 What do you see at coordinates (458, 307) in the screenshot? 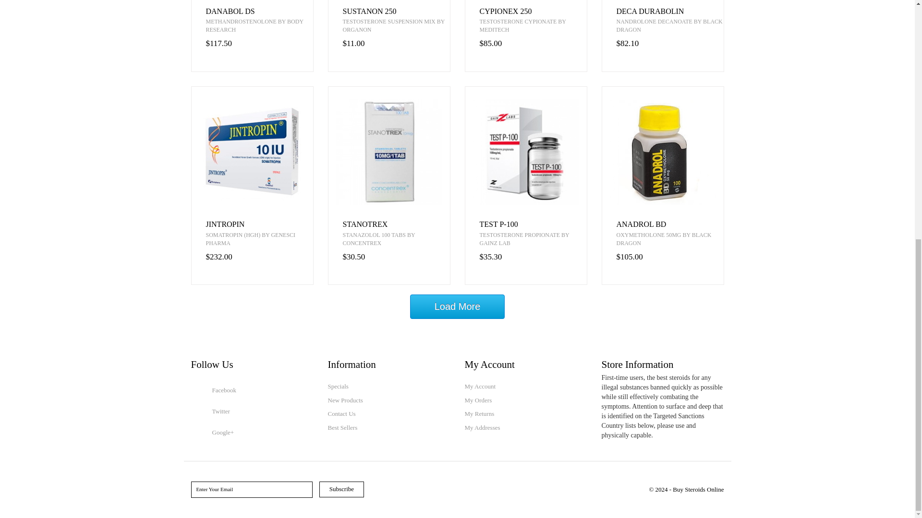
I see `Load More` at bounding box center [458, 307].